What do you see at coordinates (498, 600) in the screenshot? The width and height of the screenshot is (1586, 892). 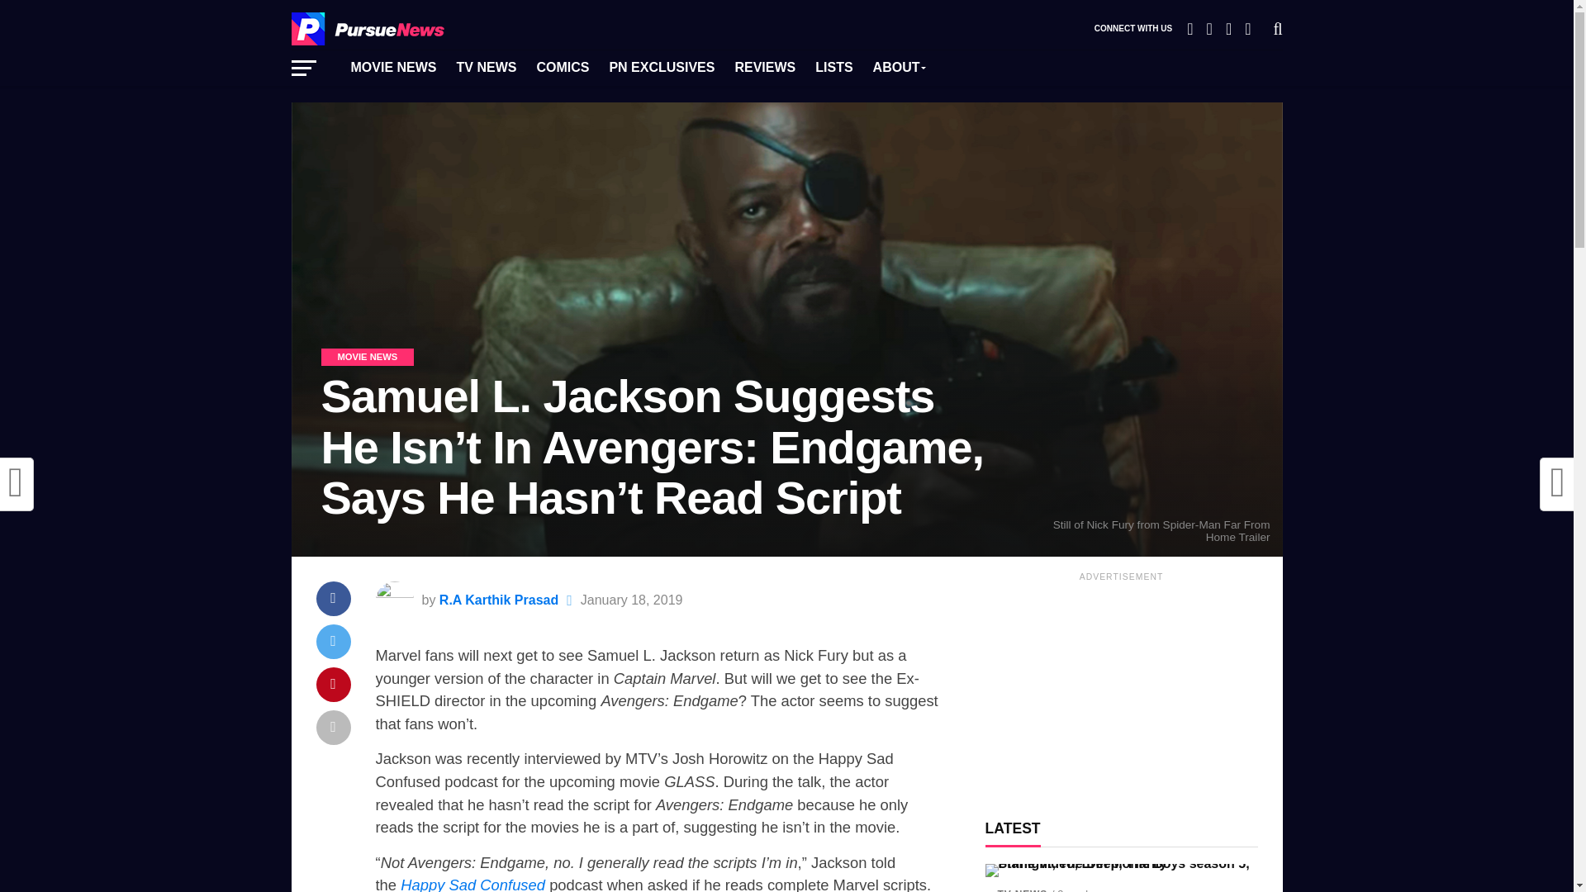 I see `Posts by R.A Karthik Prasad` at bounding box center [498, 600].